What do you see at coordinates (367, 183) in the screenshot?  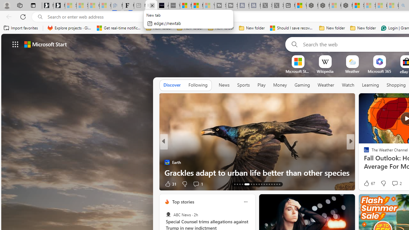 I see `48 Like` at bounding box center [367, 183].